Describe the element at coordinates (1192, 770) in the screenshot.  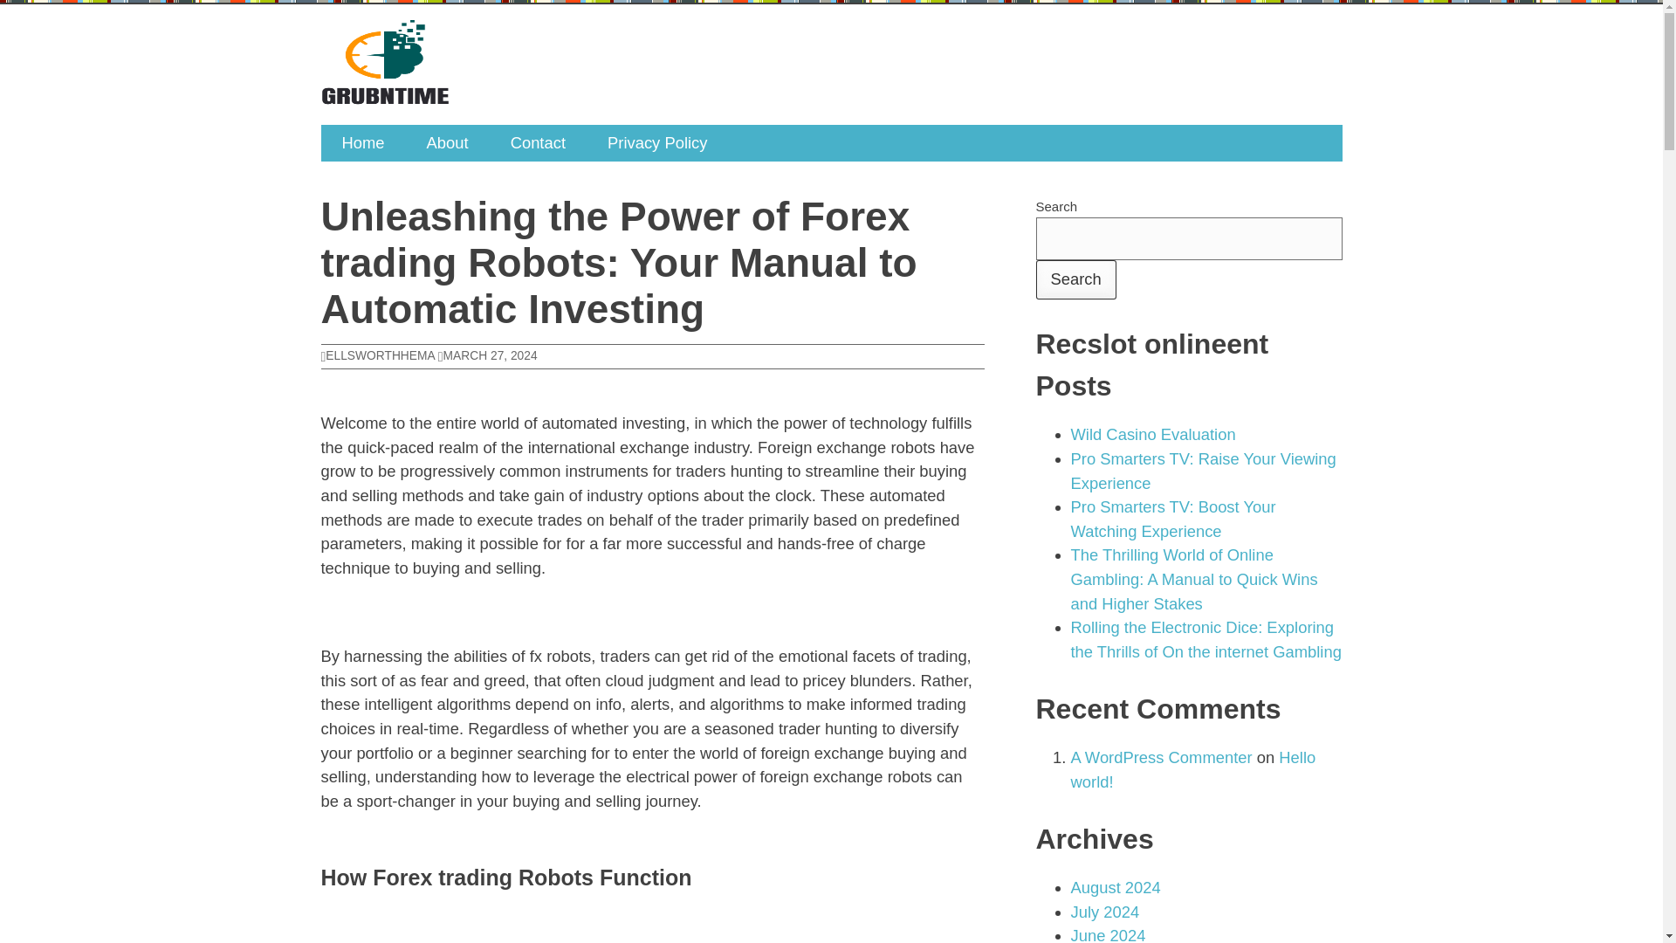
I see `Hello world!` at that location.